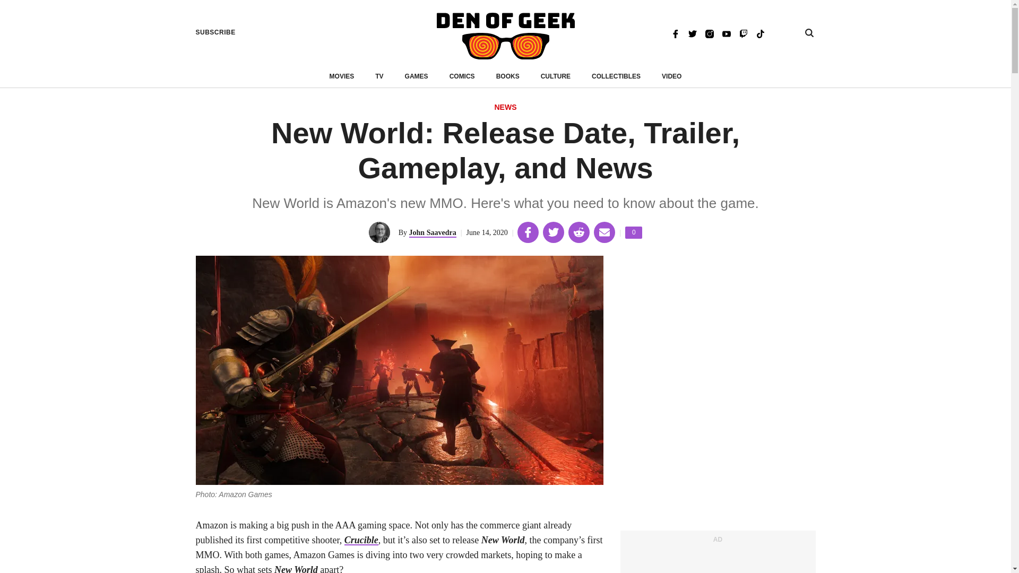 The width and height of the screenshot is (1019, 573). What do you see at coordinates (361, 540) in the screenshot?
I see `COLLECTIBLES` at bounding box center [361, 540].